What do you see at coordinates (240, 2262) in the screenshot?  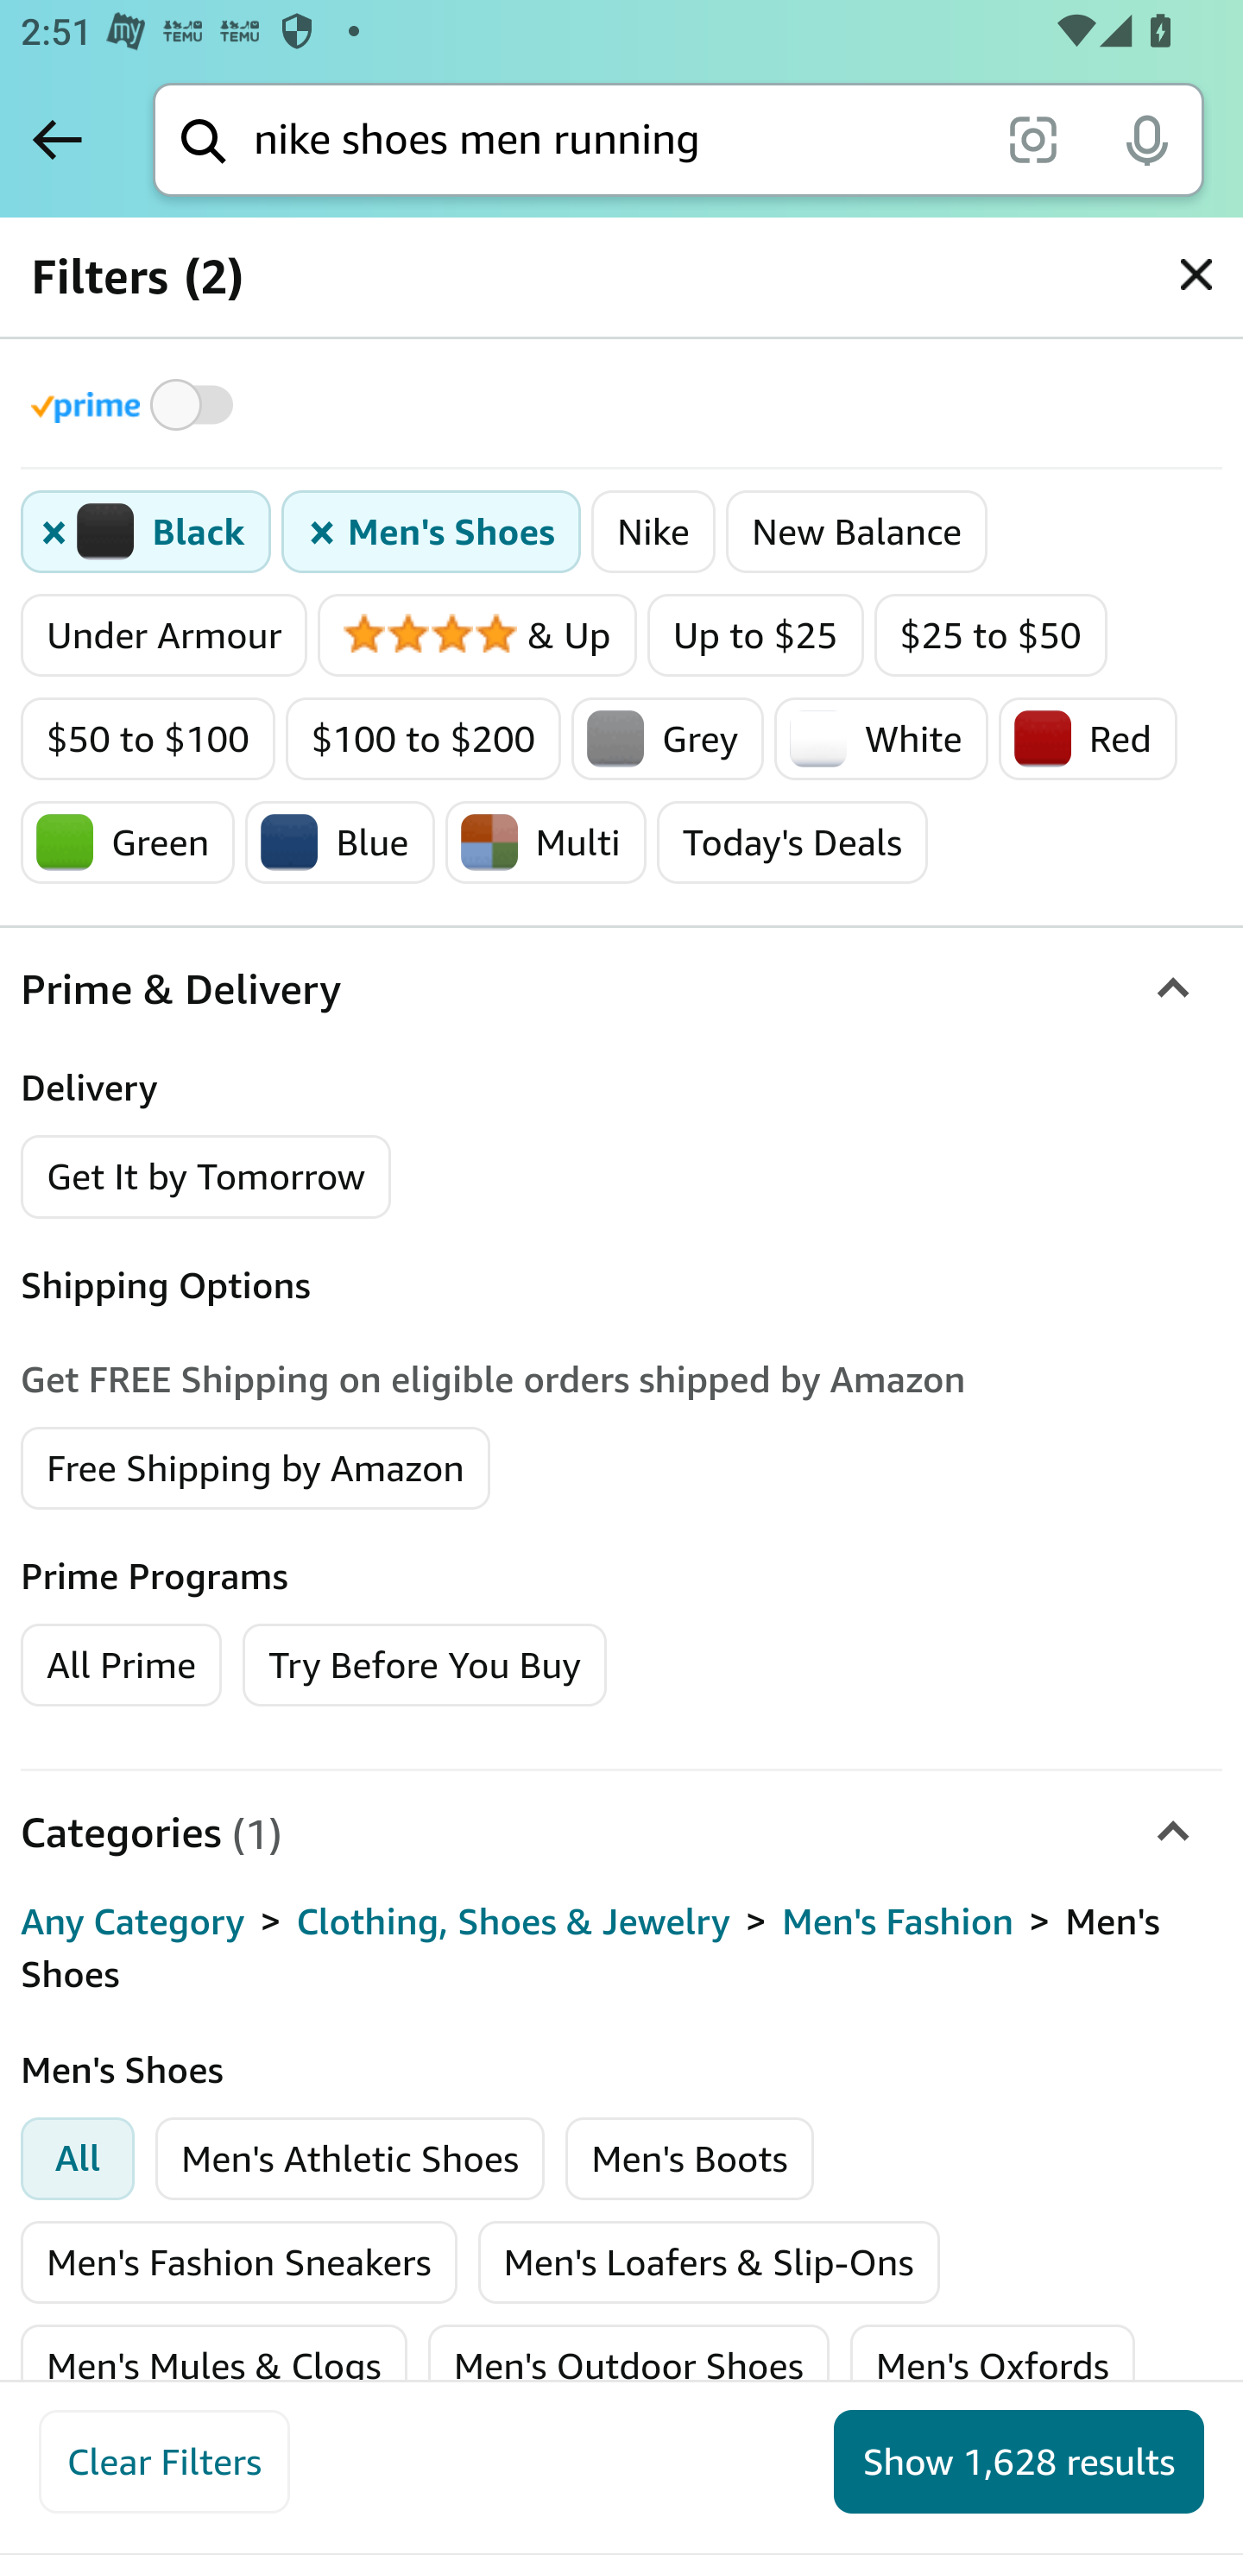 I see `Men's Fashion Sneakers` at bounding box center [240, 2262].